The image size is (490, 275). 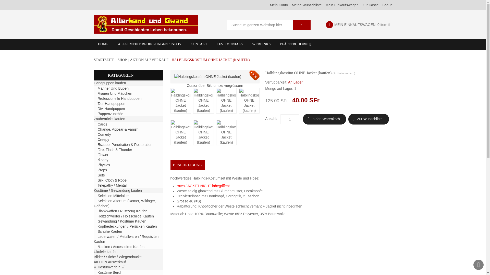 What do you see at coordinates (115, 150) in the screenshot?
I see `Fire, Flash & Thunder` at bounding box center [115, 150].